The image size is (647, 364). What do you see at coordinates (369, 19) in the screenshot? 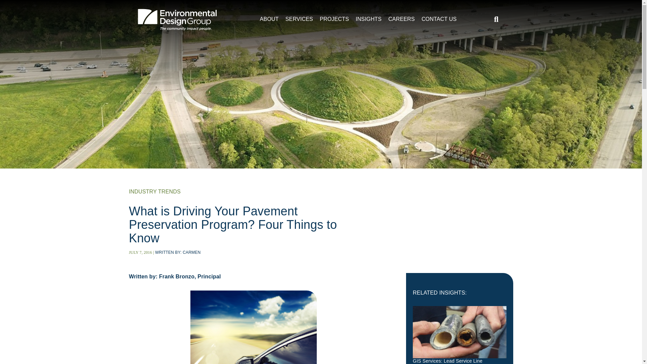
I see `INSIGHTS` at bounding box center [369, 19].